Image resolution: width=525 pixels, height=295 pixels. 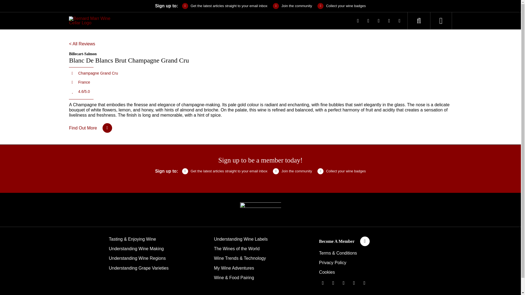 I want to click on The Wines of the World, so click(x=236, y=249).